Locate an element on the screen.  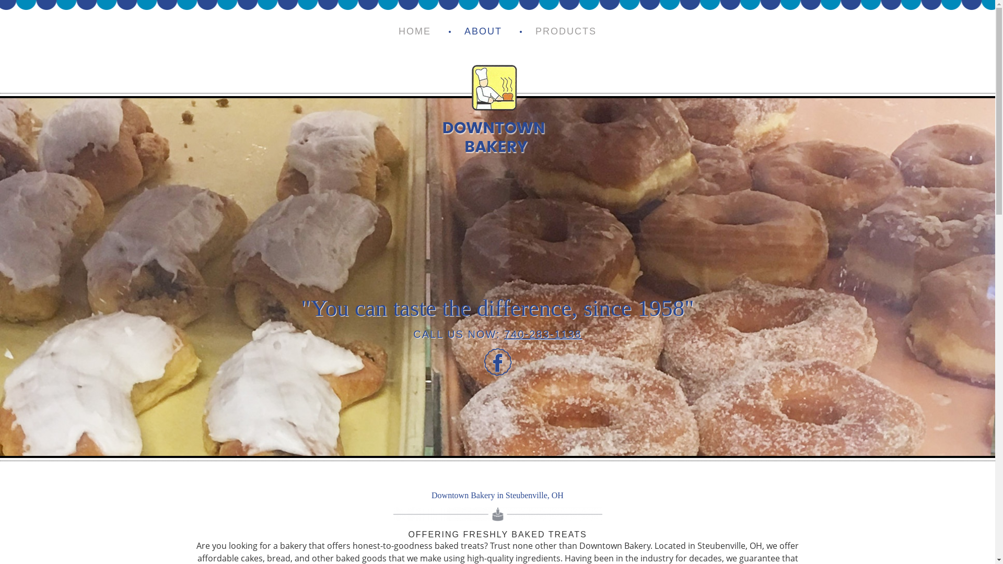
HOME is located at coordinates (415, 31).